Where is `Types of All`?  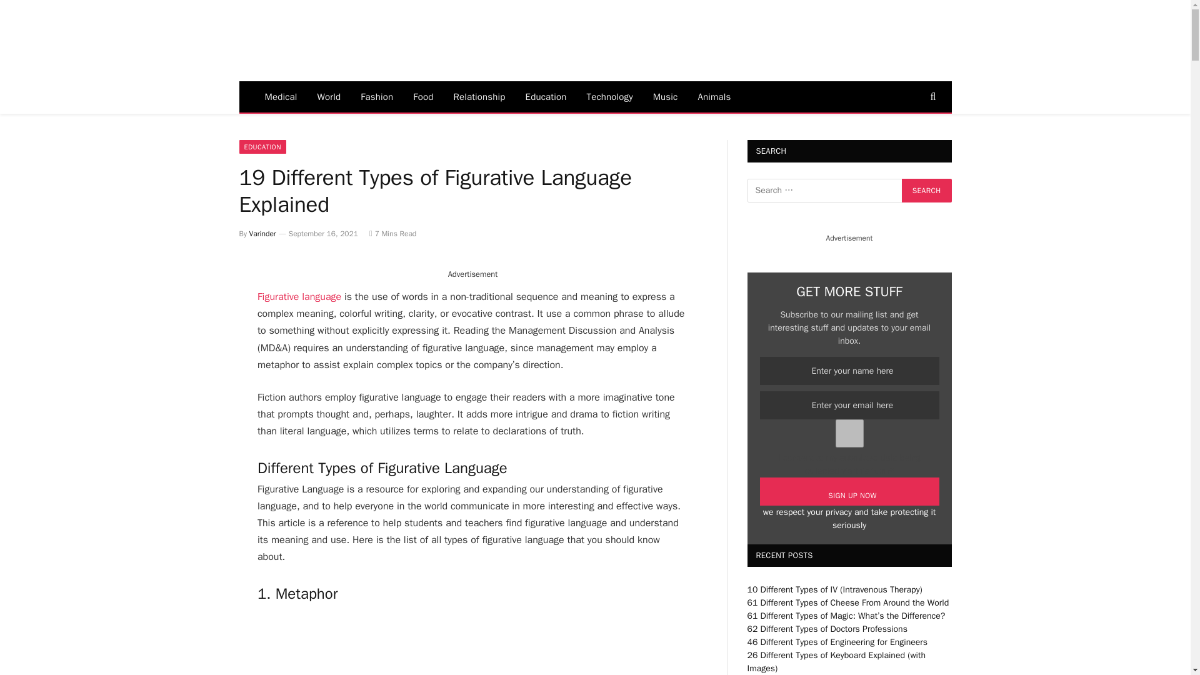
Types of All is located at coordinates (354, 41).